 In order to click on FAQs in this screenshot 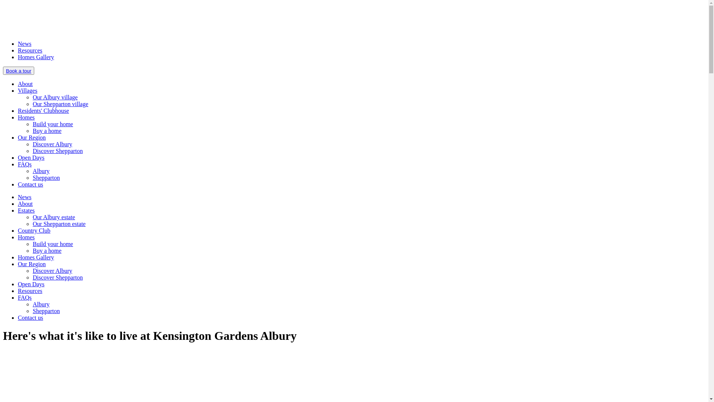, I will do `click(25, 165)`.